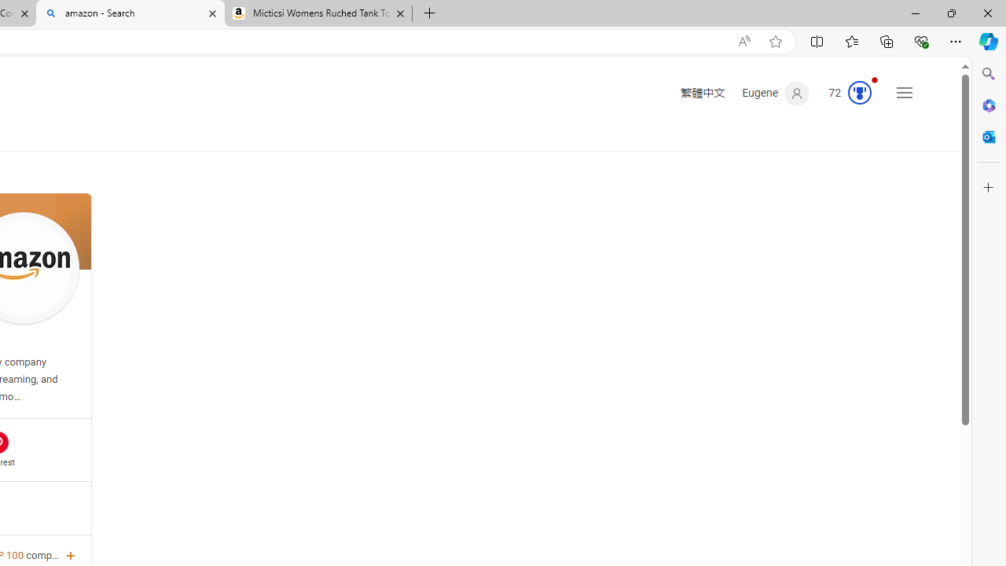 This screenshot has height=566, width=1006. What do you see at coordinates (989, 137) in the screenshot?
I see `Outlook` at bounding box center [989, 137].